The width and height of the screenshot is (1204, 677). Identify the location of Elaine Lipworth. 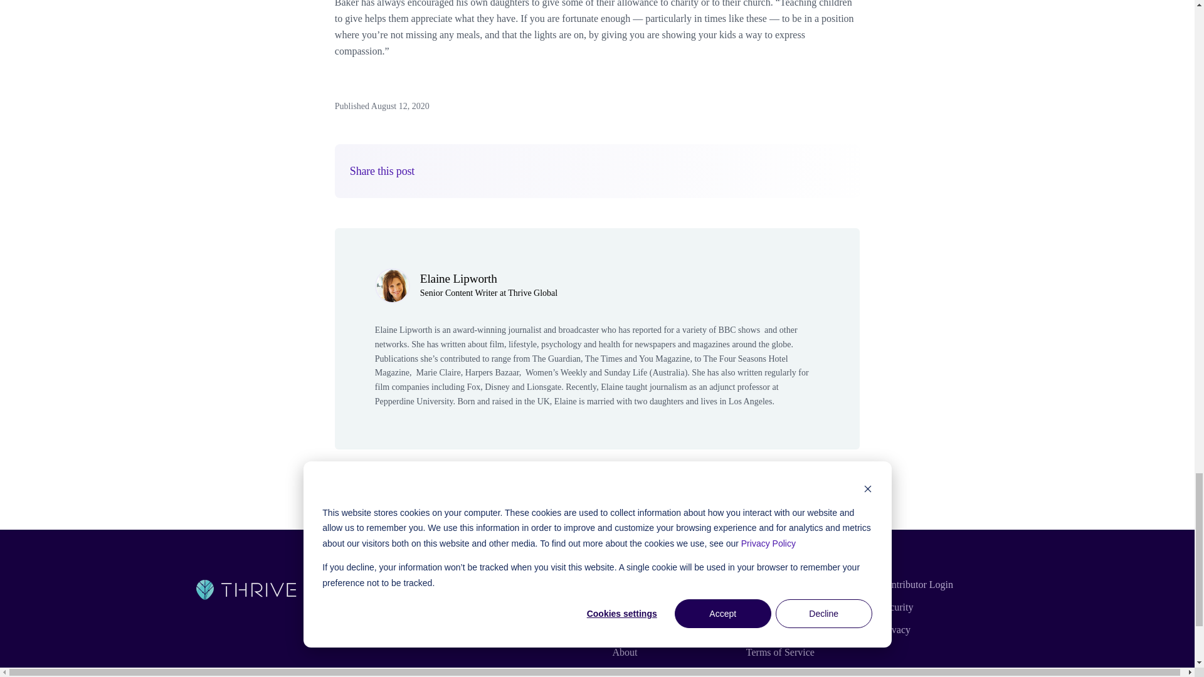
(458, 278).